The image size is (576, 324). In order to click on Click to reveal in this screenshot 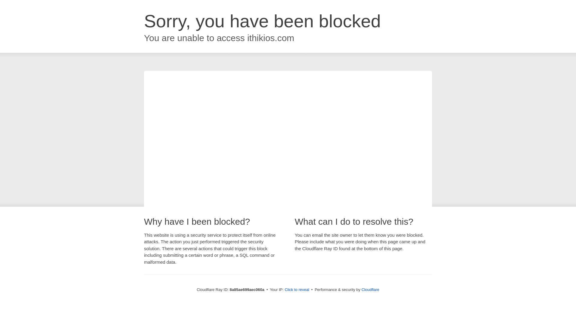, I will do `click(297, 290)`.